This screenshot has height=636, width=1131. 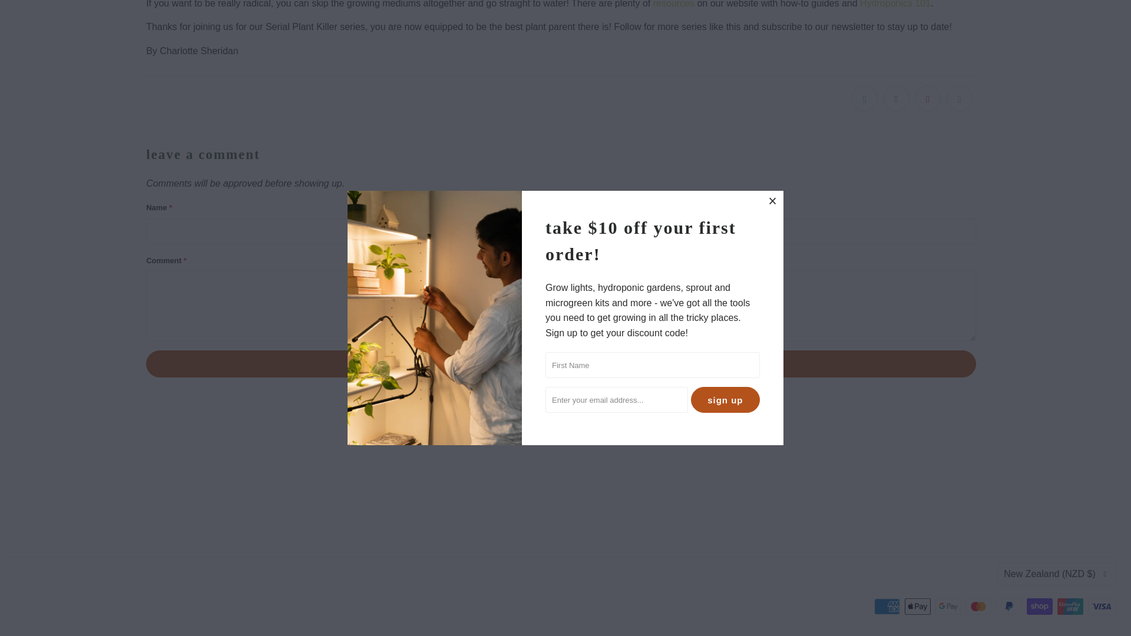 I want to click on Apple Pay, so click(x=919, y=607).